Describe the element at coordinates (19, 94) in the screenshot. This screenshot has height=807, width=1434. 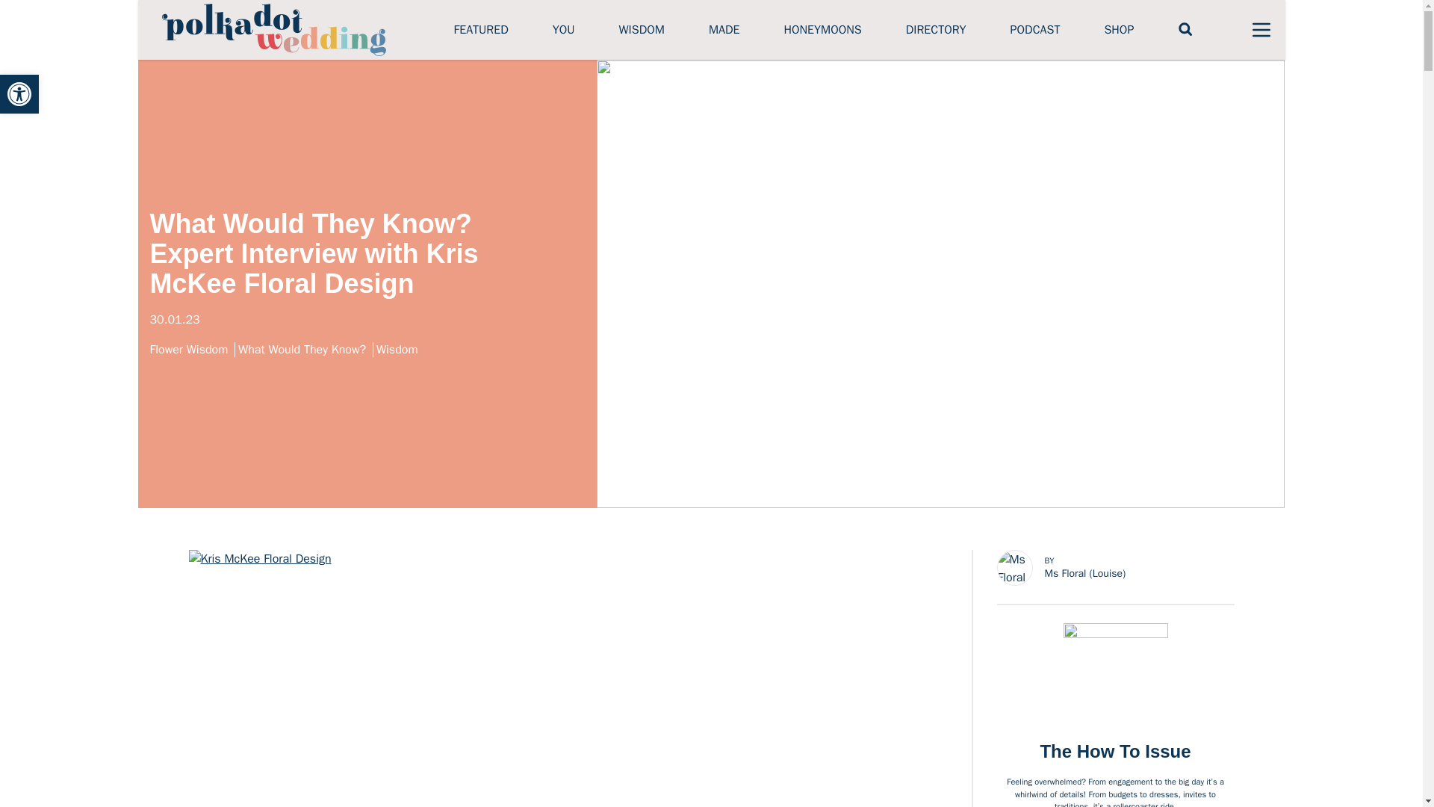
I see `Accessibility Tools` at that location.